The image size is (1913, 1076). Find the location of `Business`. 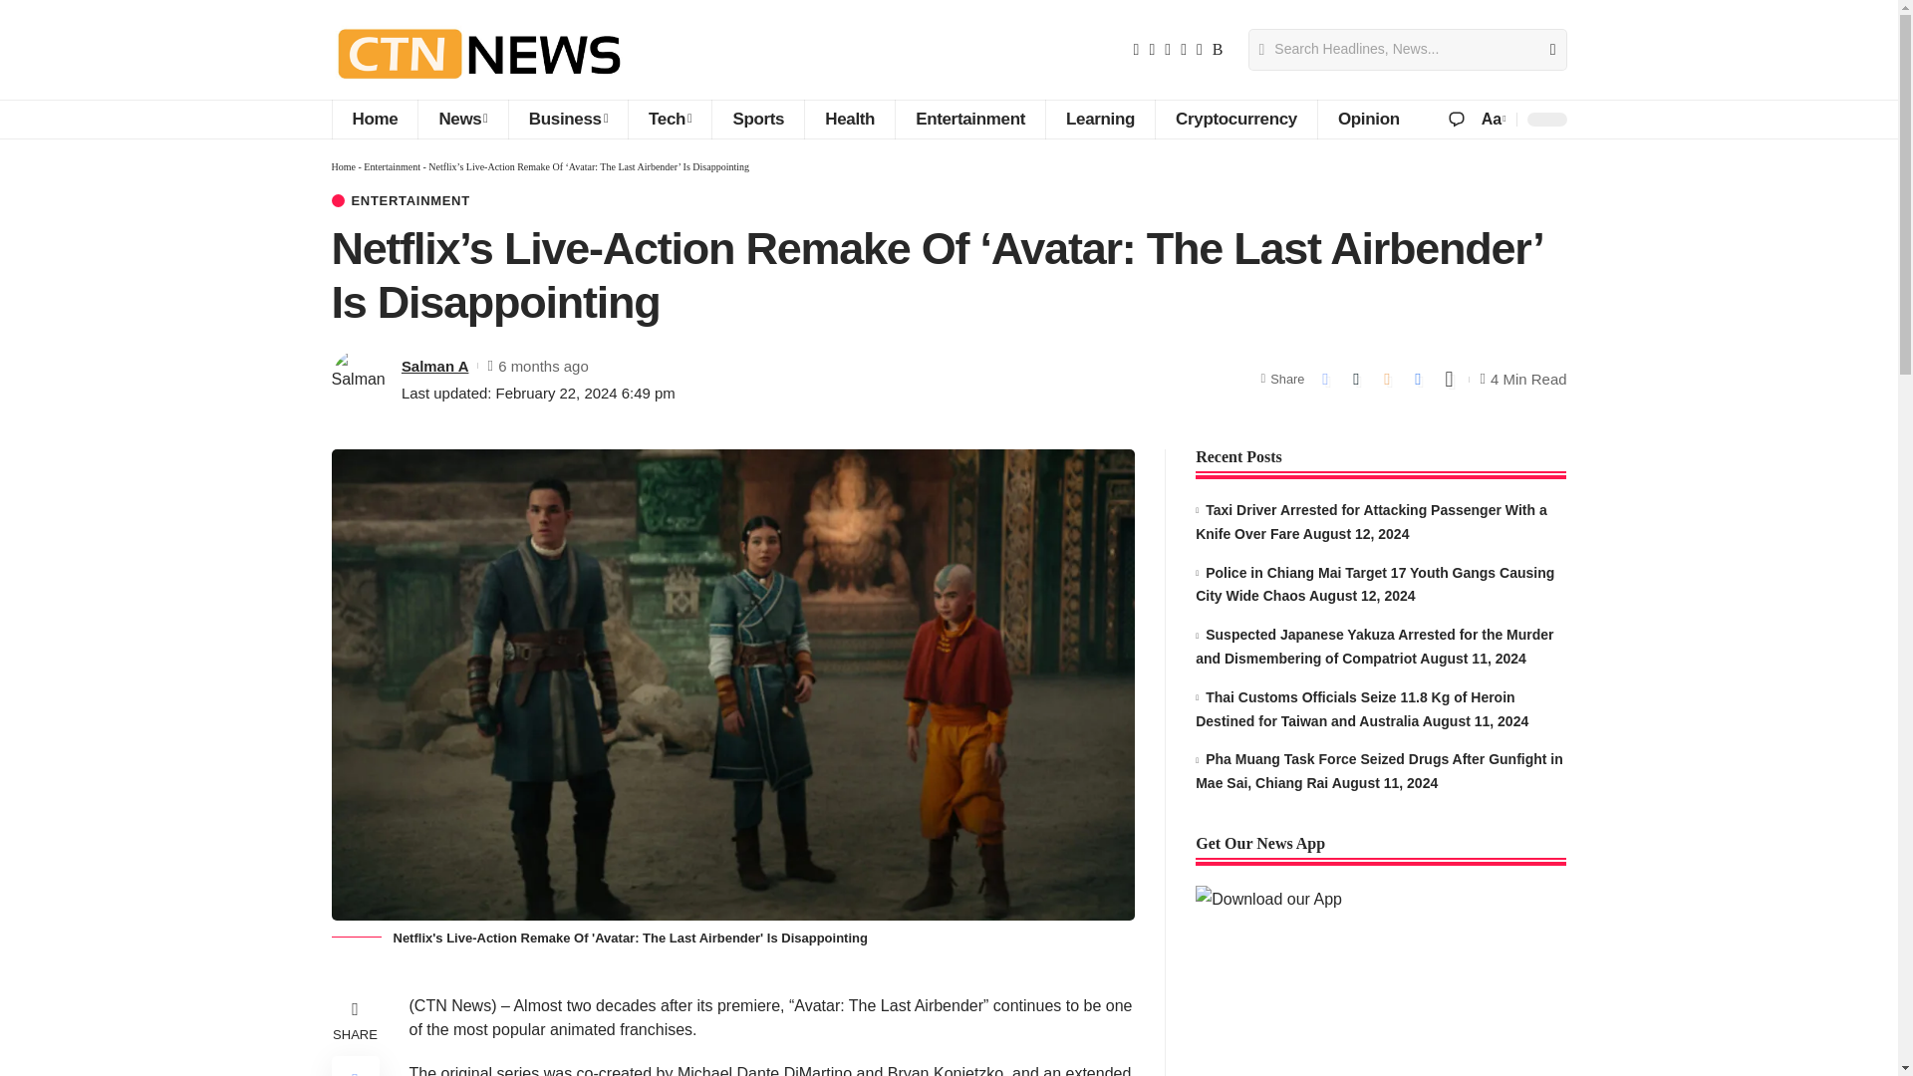

Business is located at coordinates (568, 120).